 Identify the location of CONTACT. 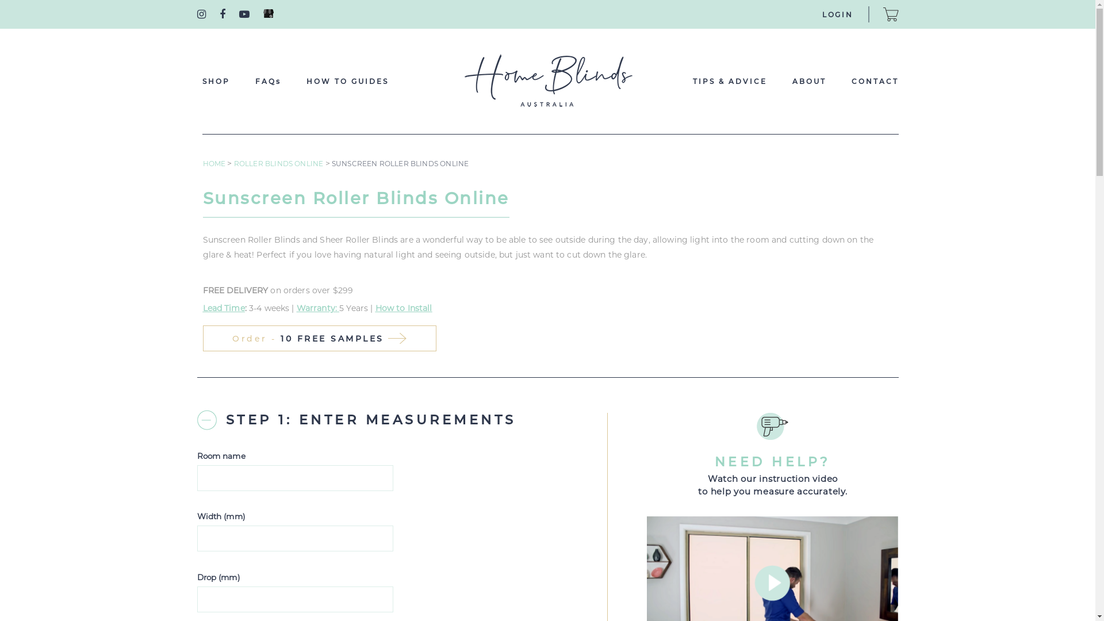
(875, 82).